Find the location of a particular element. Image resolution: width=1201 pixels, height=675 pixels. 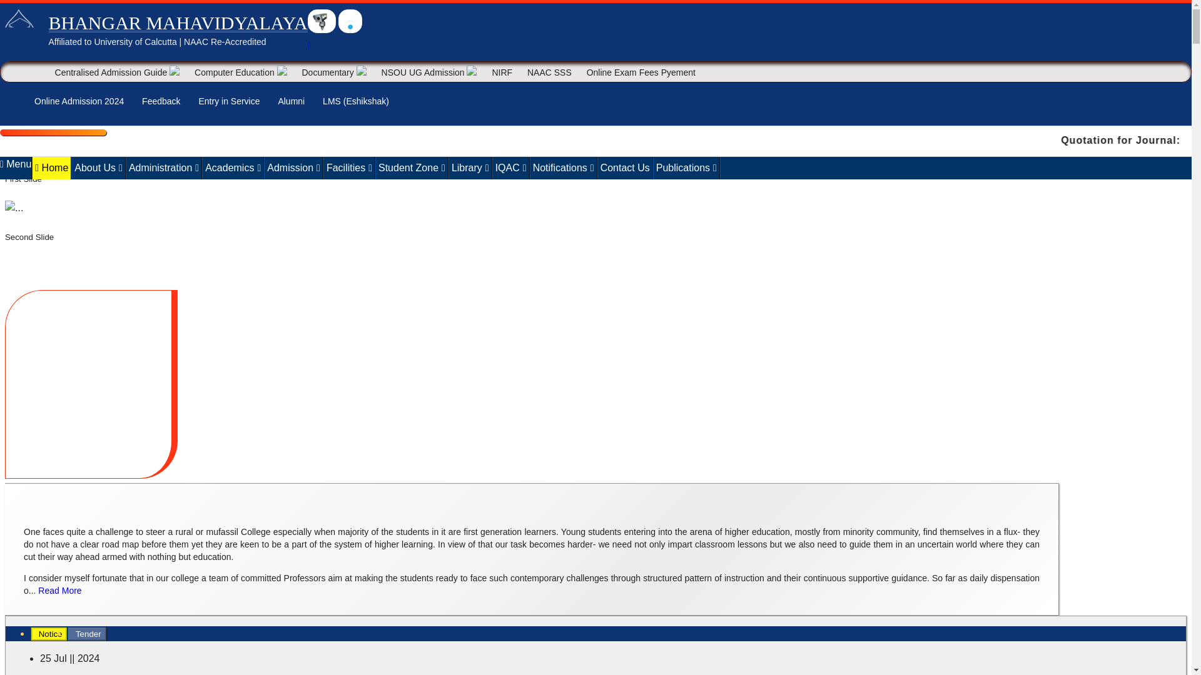

Alumni is located at coordinates (291, 101).